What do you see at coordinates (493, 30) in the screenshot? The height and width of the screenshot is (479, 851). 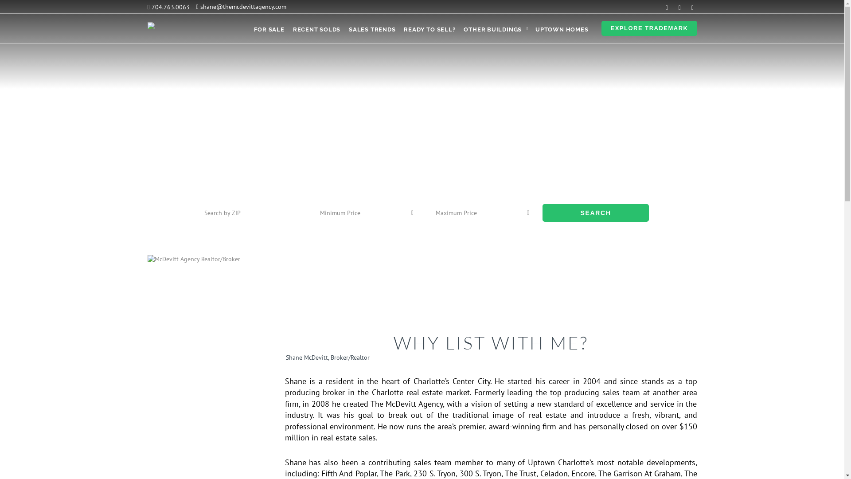 I see `OTHER BUILDINGS` at bounding box center [493, 30].